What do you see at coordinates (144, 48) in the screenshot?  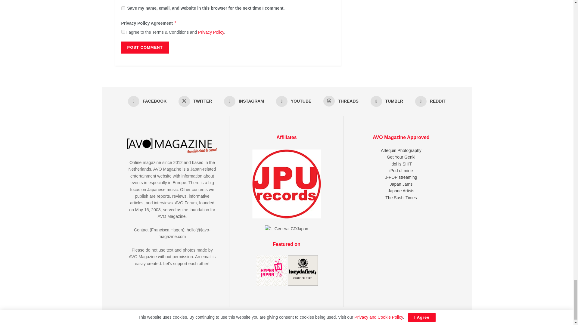 I see `Post Comment` at bounding box center [144, 48].